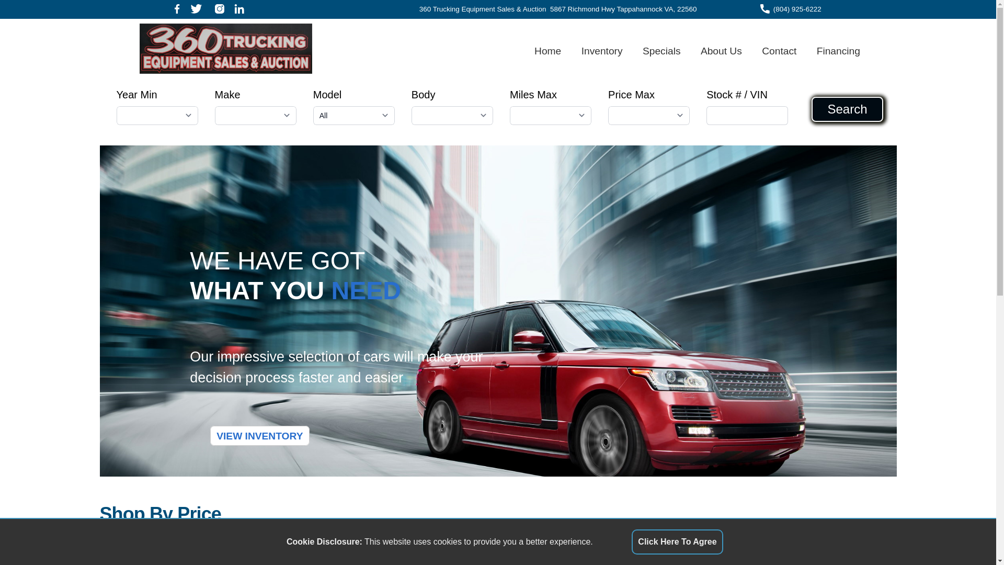  What do you see at coordinates (813, 62) in the screenshot?
I see `Financing` at bounding box center [813, 62].